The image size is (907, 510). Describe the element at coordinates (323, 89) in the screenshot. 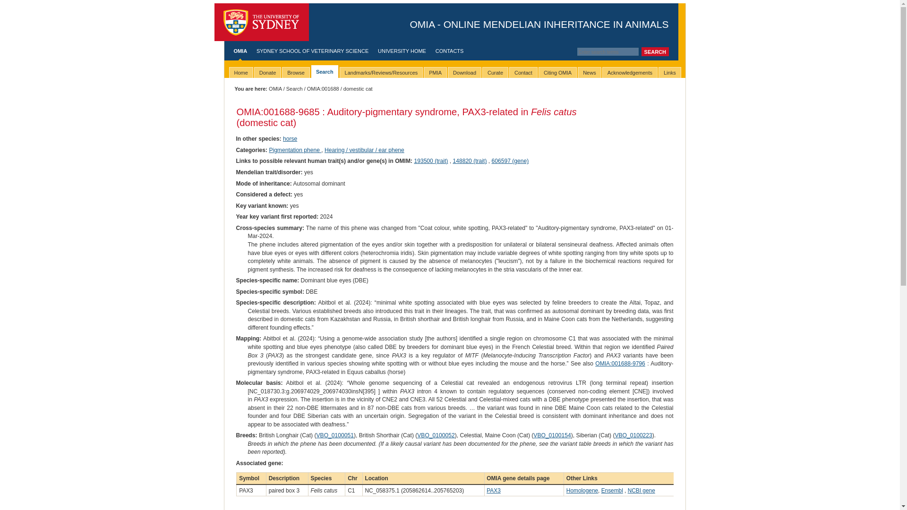

I see `OMIA:001688` at that location.